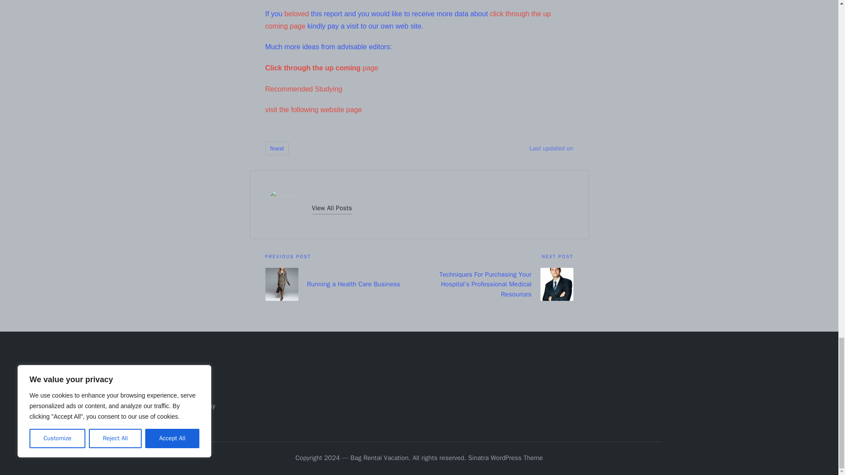 The height and width of the screenshot is (475, 845). I want to click on visit the following website page, so click(313, 110).